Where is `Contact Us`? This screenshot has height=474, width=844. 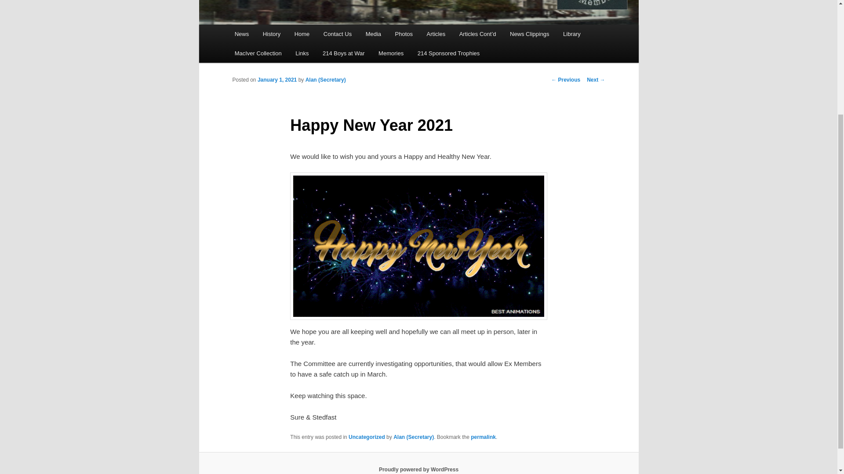 Contact Us is located at coordinates (338, 34).